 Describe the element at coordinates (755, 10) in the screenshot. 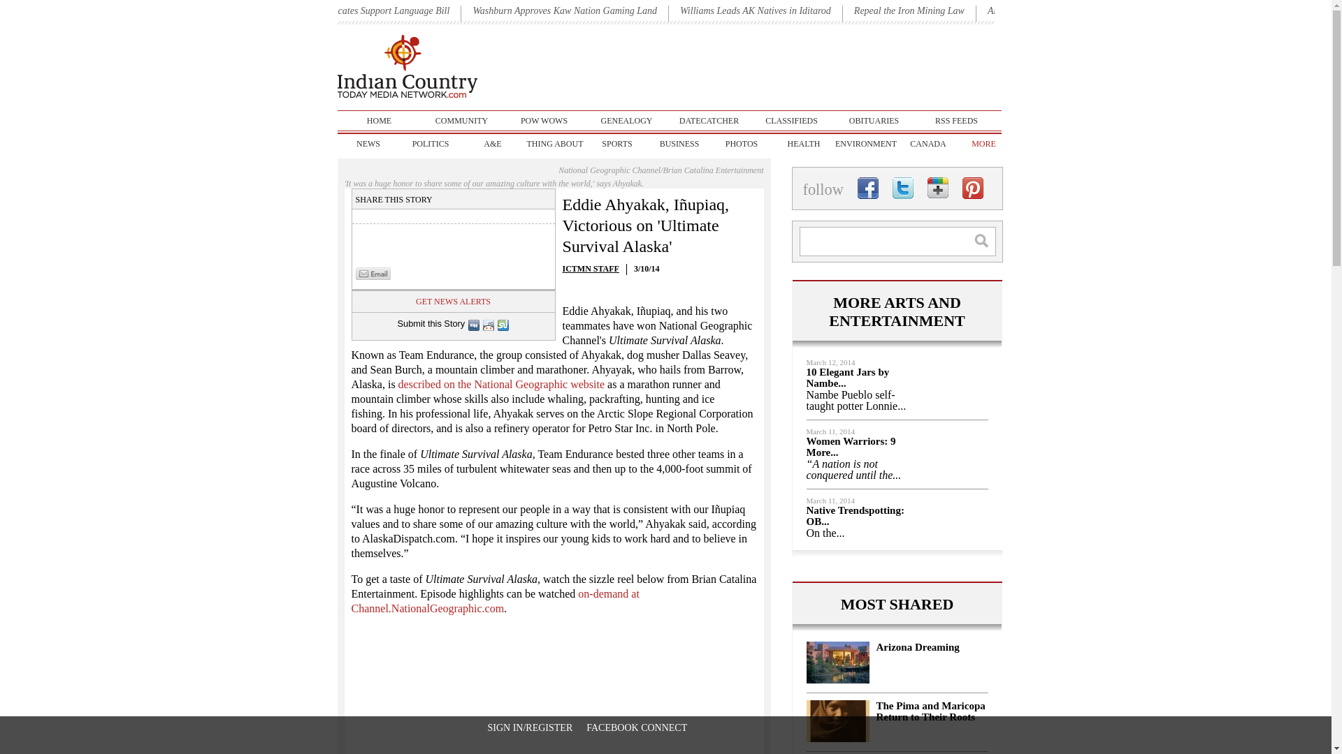

I see `Williams Leads AK Natives in Iditarod` at that location.